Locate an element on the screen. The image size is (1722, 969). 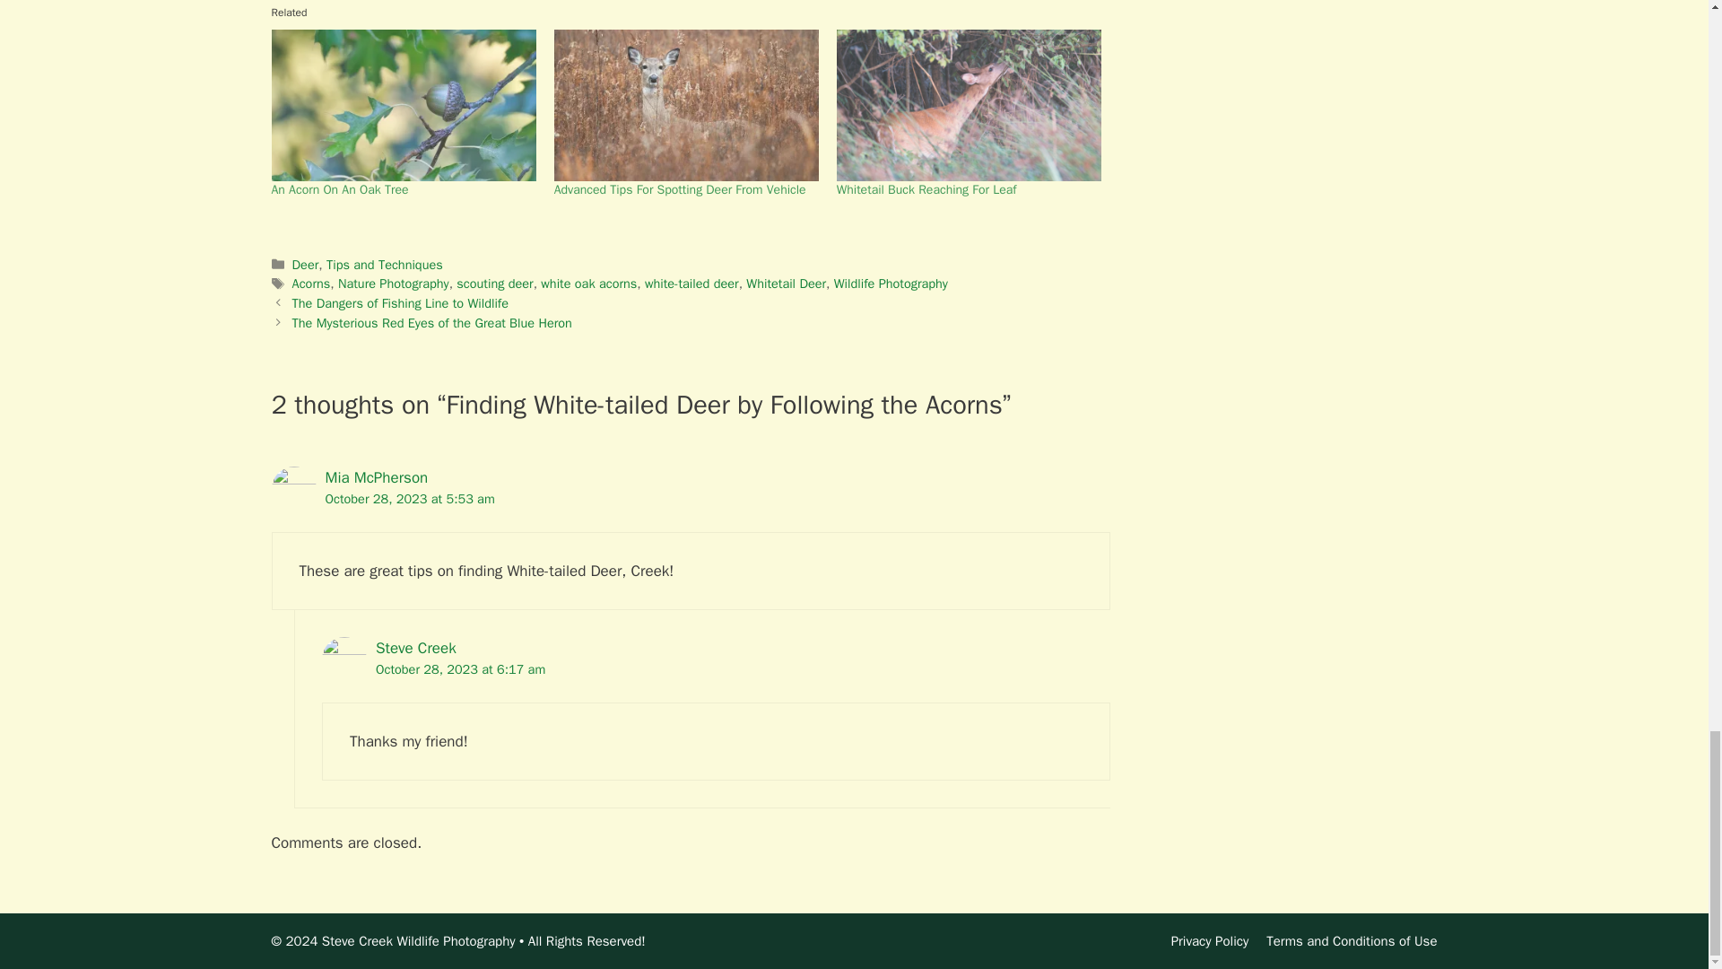
October 28, 2023 at 6:17 am is located at coordinates (460, 668).